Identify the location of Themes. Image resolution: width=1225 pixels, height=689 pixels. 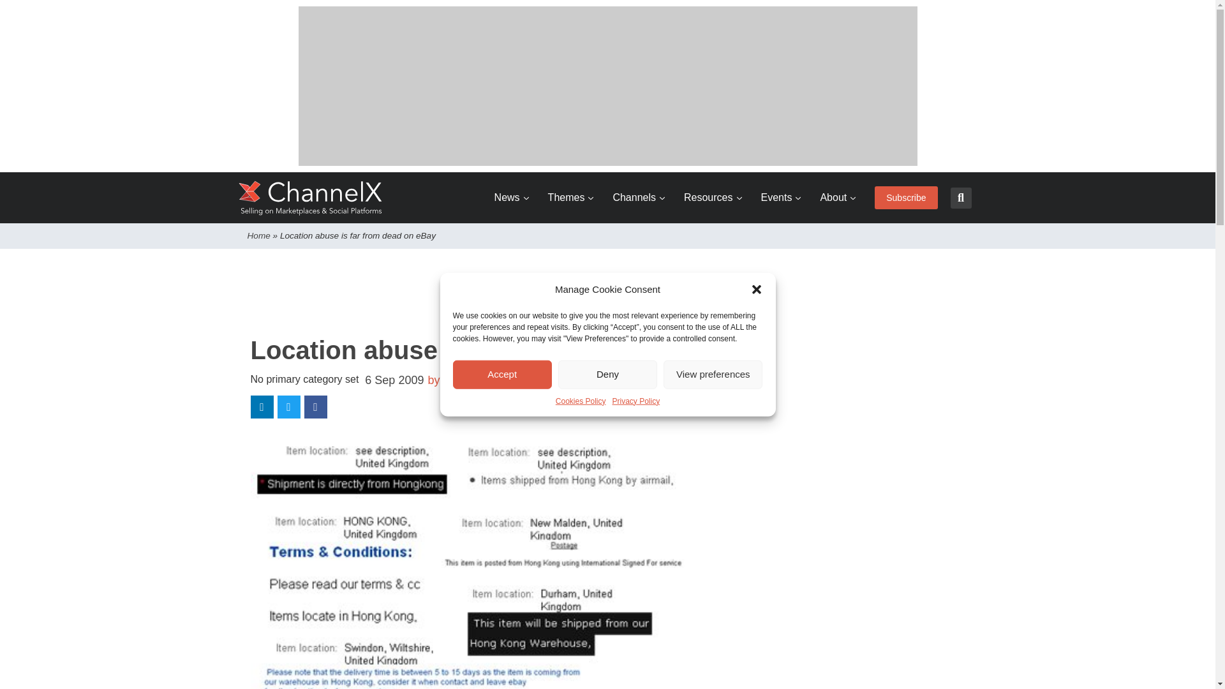
(570, 198).